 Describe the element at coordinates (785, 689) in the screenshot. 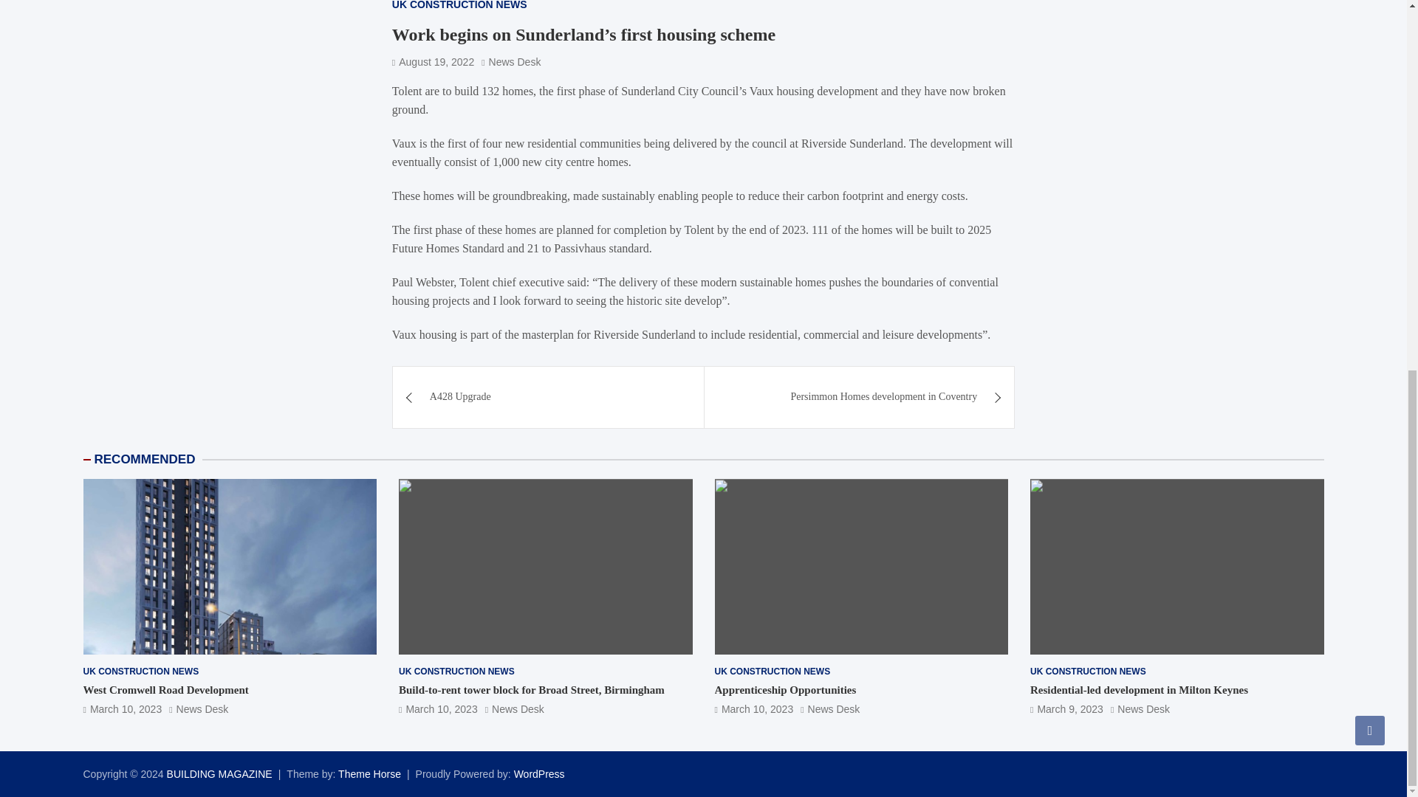

I see `Apprenticeship Opportunities` at that location.